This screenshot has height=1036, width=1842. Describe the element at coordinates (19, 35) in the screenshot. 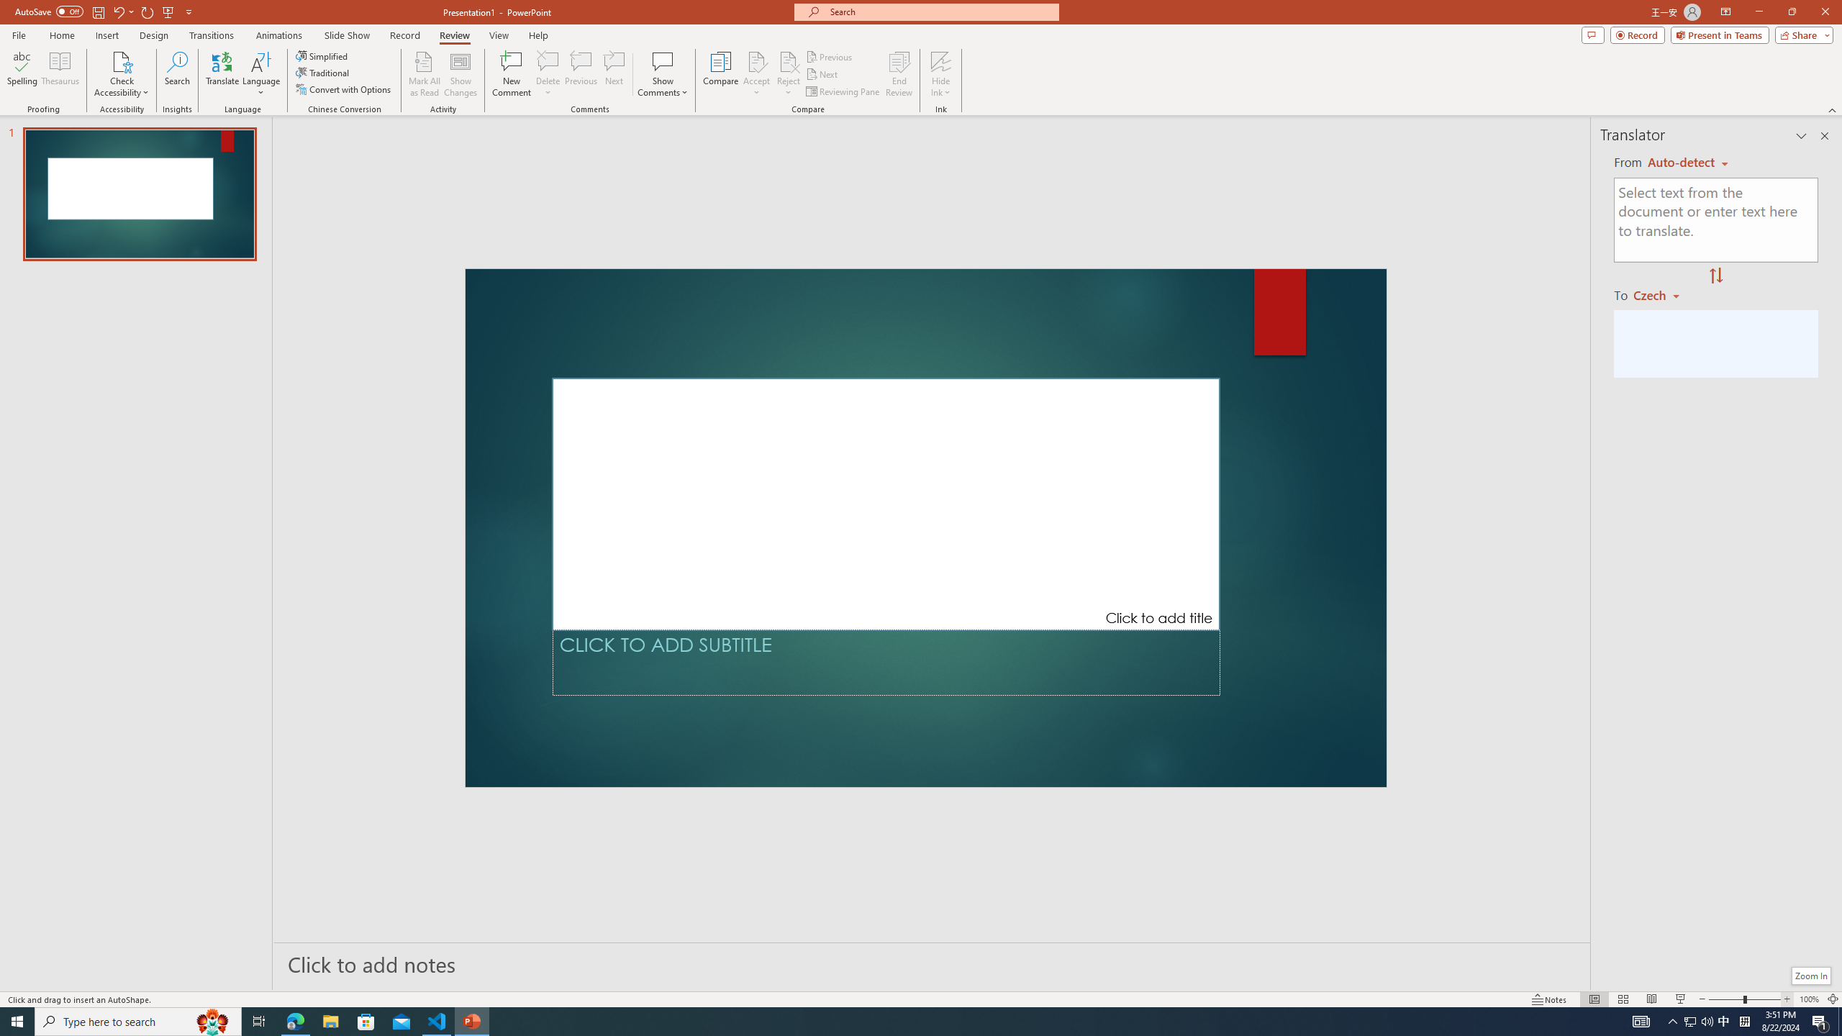

I see `File Tab` at that location.